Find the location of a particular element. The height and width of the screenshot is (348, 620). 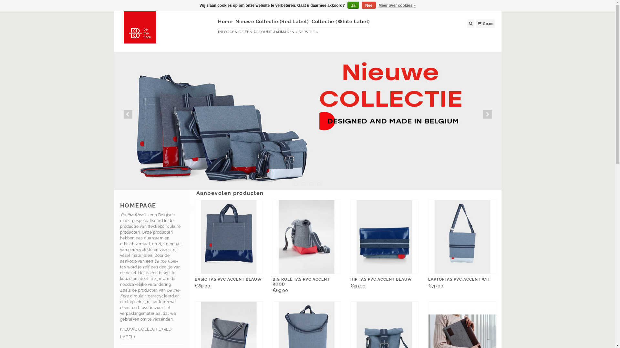

be the fibre Laptoptas PVC Accent Wit is located at coordinates (462, 237).